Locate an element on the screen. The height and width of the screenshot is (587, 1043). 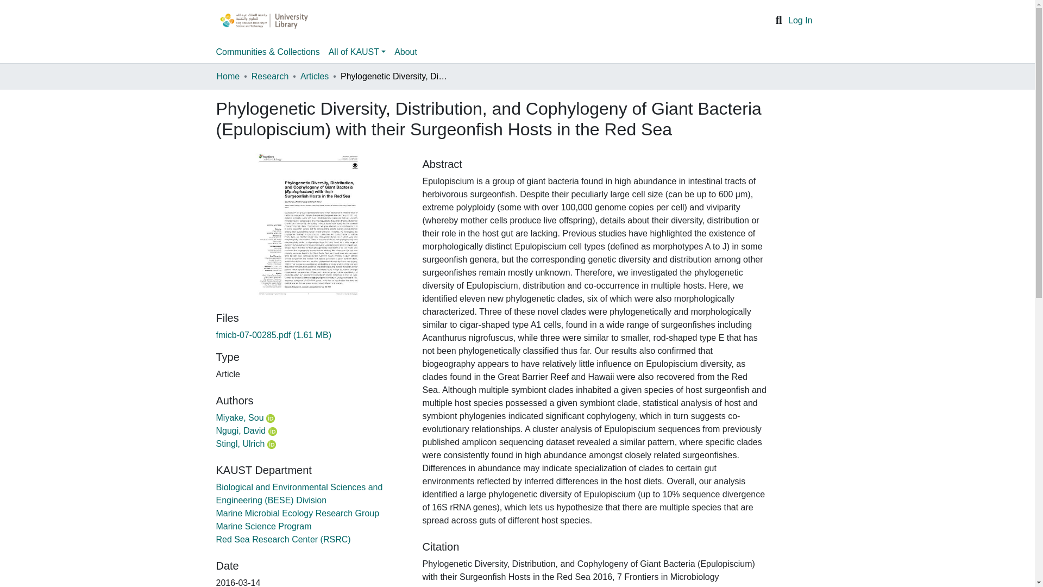
All of KAUST is located at coordinates (357, 52).